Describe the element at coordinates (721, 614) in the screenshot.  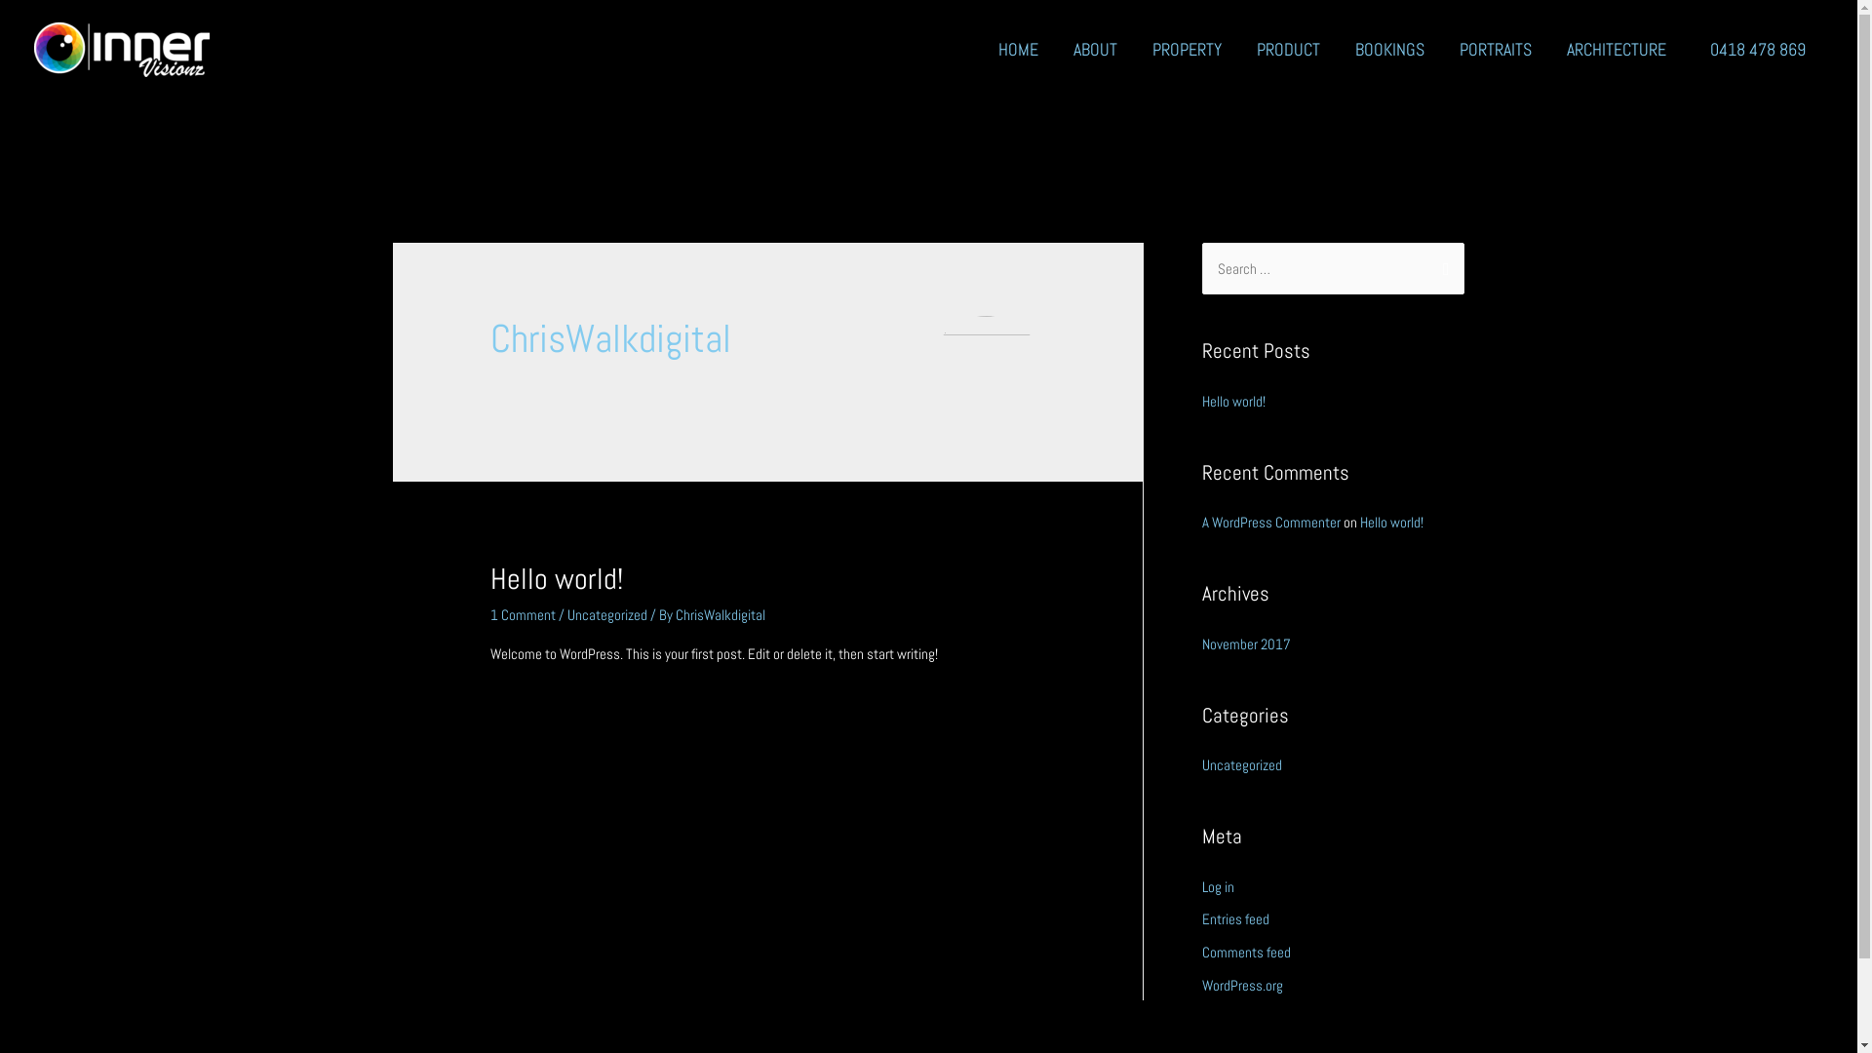
I see `ChrisWalkdigital` at that location.